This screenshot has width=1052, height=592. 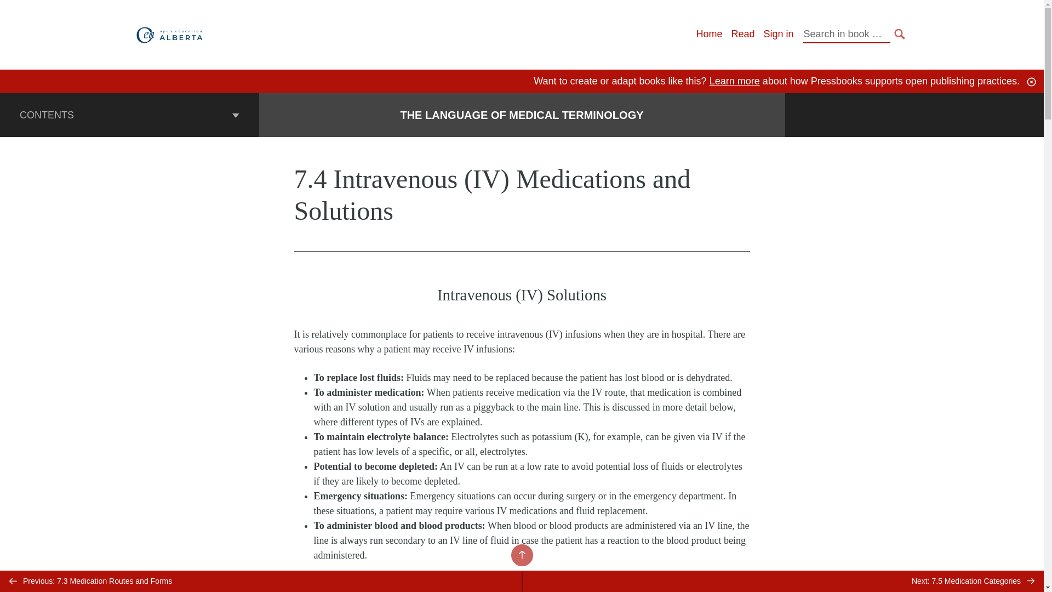 I want to click on Home, so click(x=708, y=34).